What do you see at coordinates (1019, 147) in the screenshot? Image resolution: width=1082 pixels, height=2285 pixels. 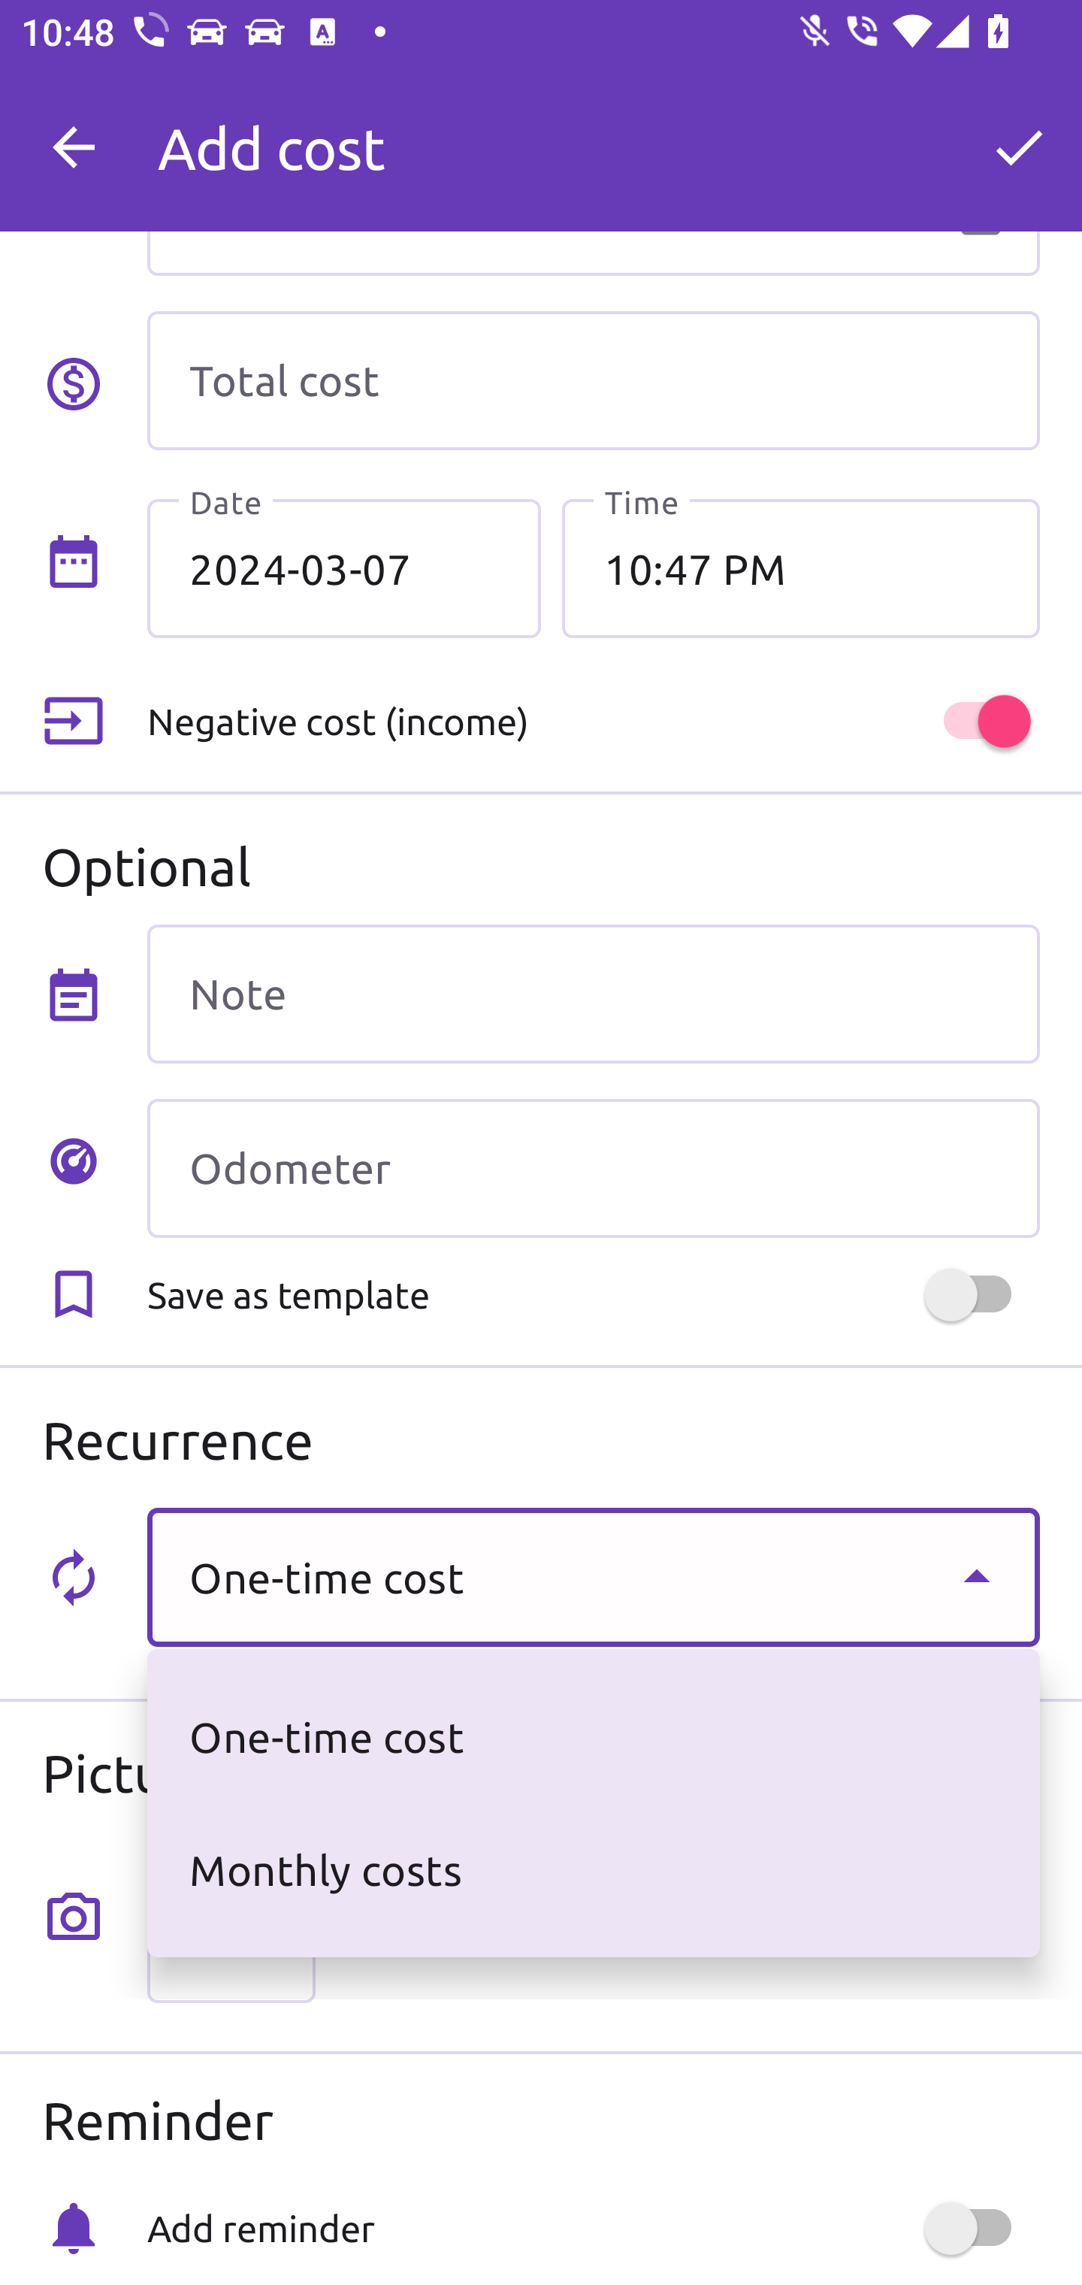 I see `OK` at bounding box center [1019, 147].